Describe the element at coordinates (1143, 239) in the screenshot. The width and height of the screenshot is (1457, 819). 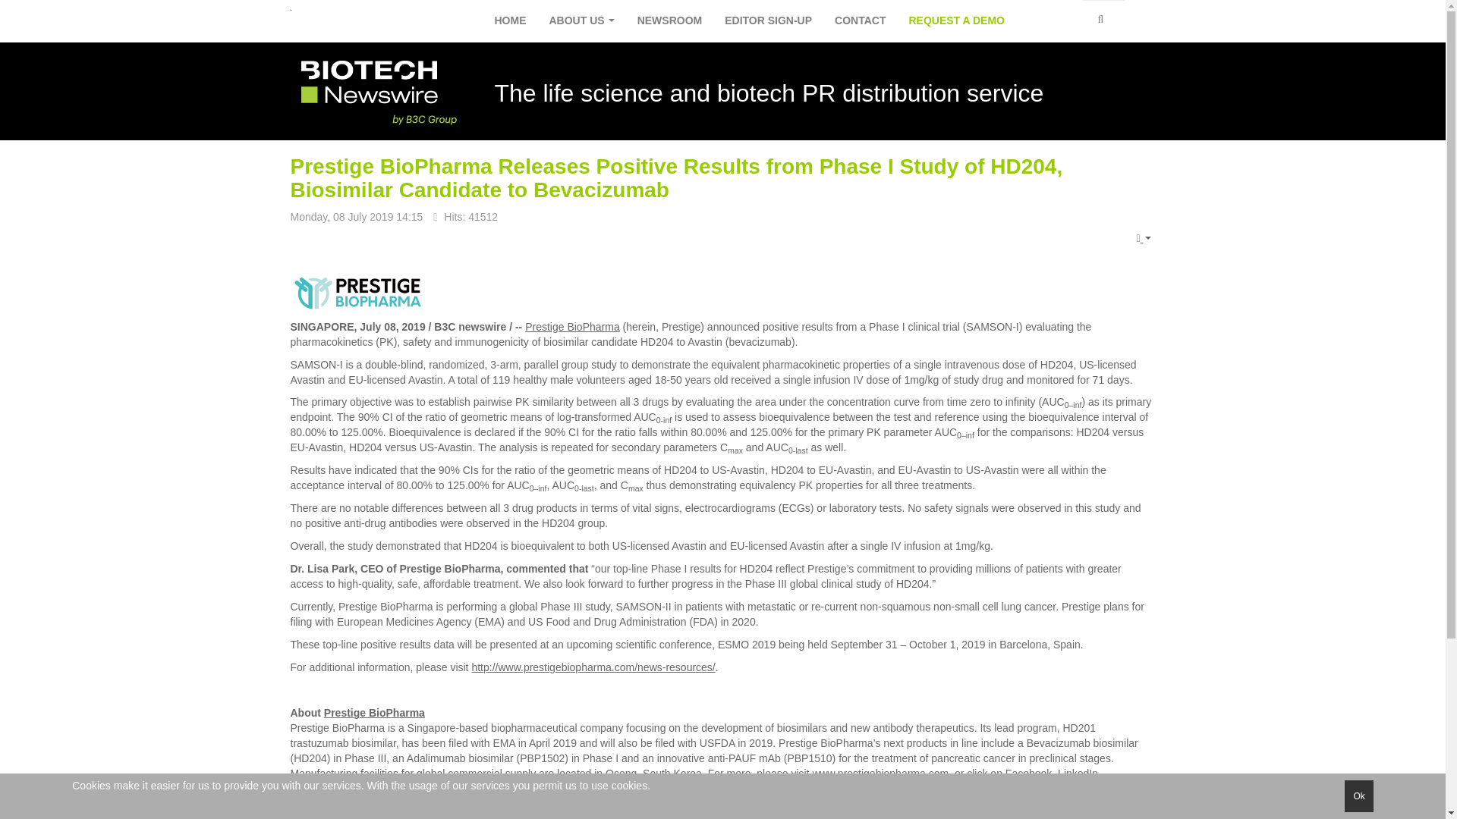
I see `Empty` at that location.